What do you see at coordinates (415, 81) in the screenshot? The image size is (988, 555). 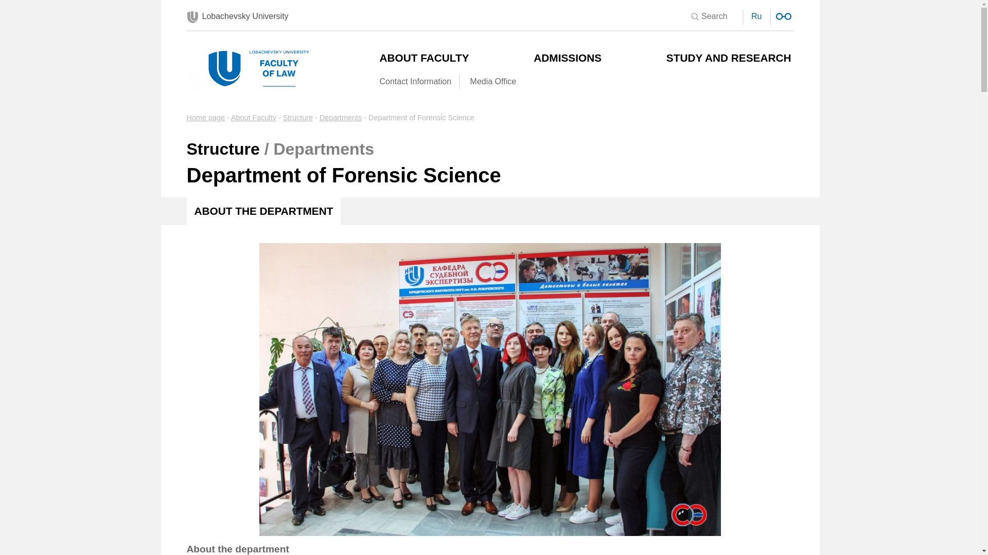 I see `Contact Information` at bounding box center [415, 81].